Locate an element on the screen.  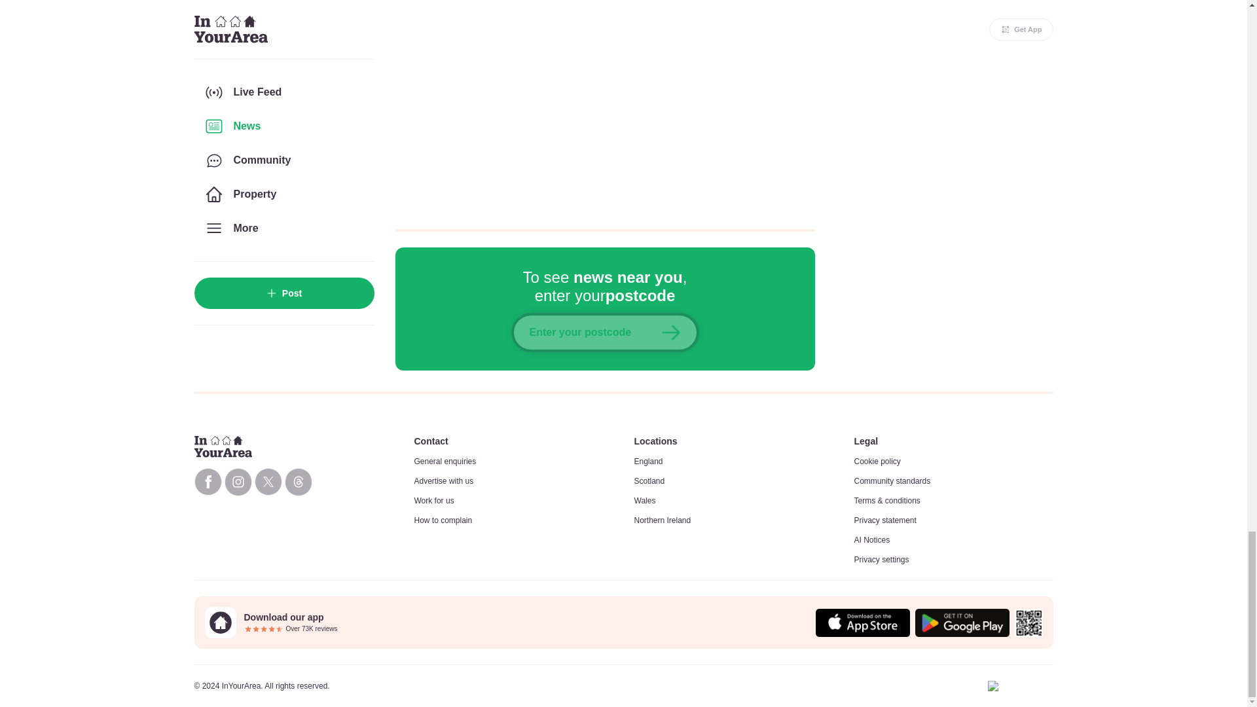
InYourArea Facebook is located at coordinates (207, 482).